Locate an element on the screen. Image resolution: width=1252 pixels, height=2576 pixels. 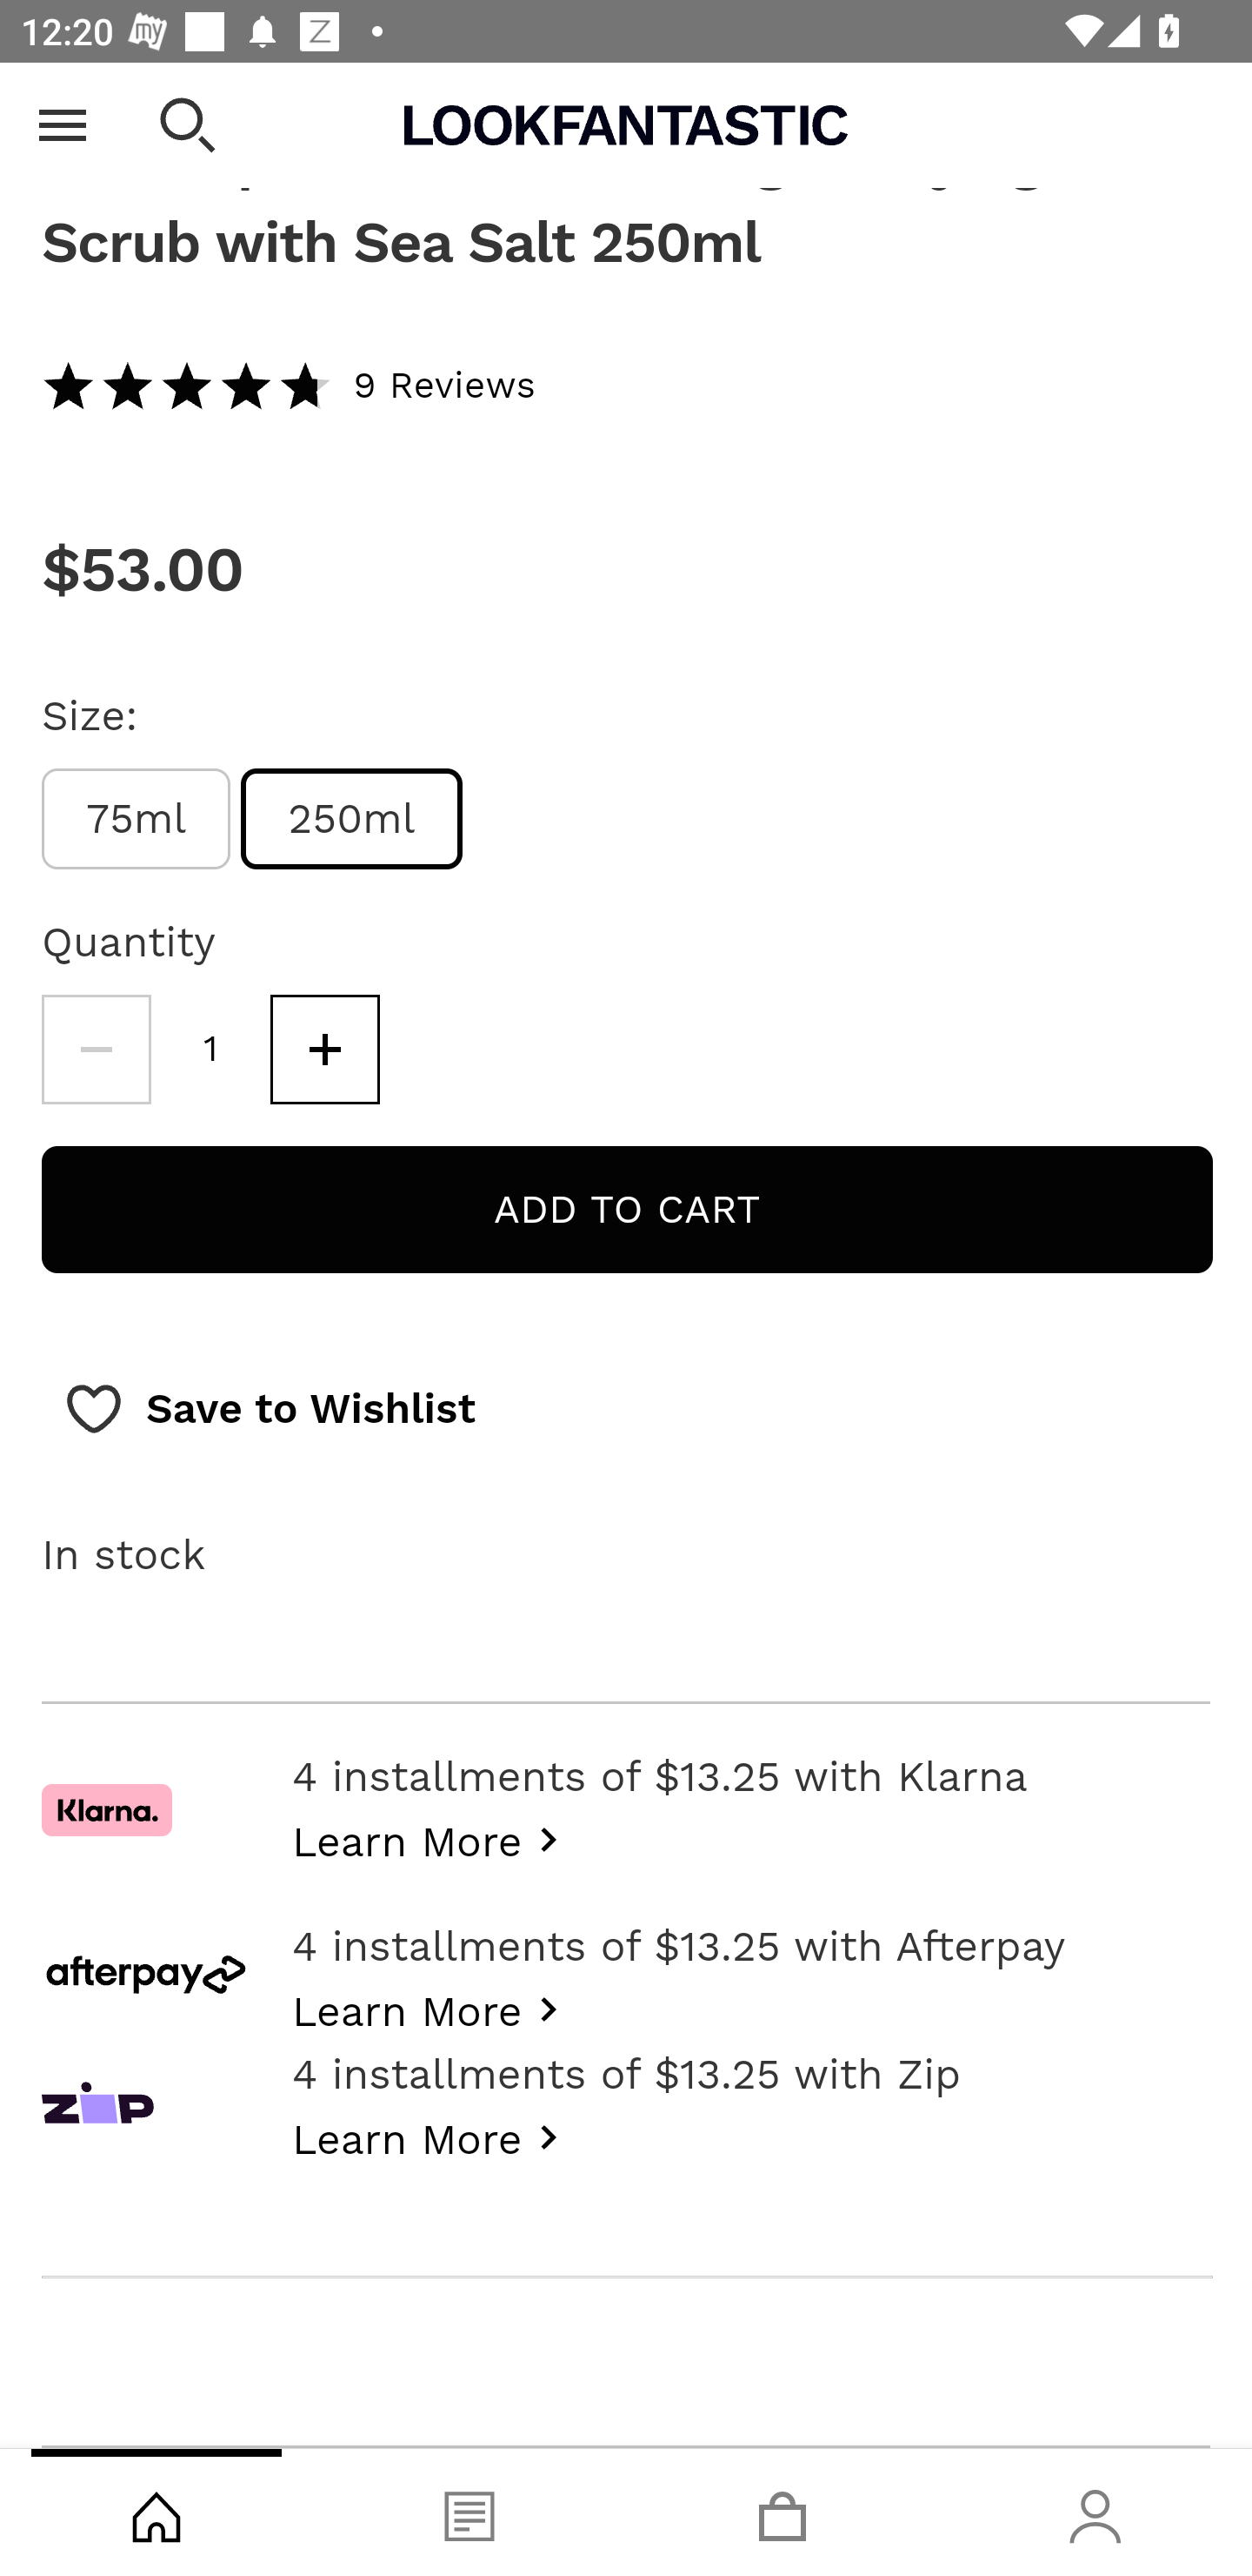
Basket, tab, 3 of 4 is located at coordinates (782, 2512).